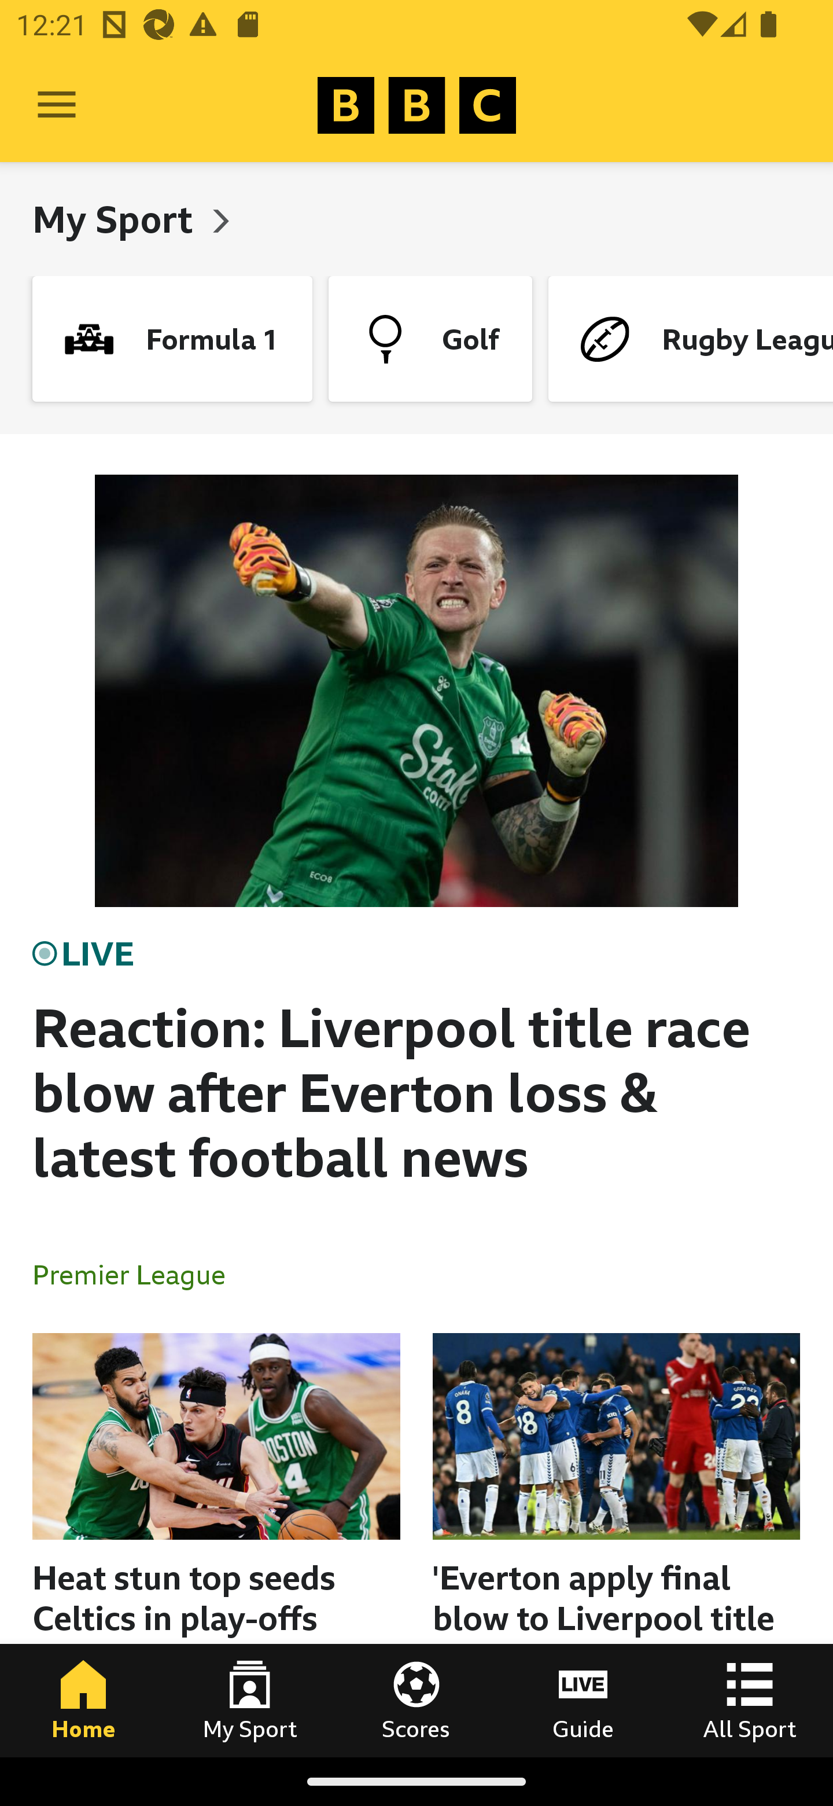  What do you see at coordinates (750, 1700) in the screenshot?
I see `All Sport` at bounding box center [750, 1700].